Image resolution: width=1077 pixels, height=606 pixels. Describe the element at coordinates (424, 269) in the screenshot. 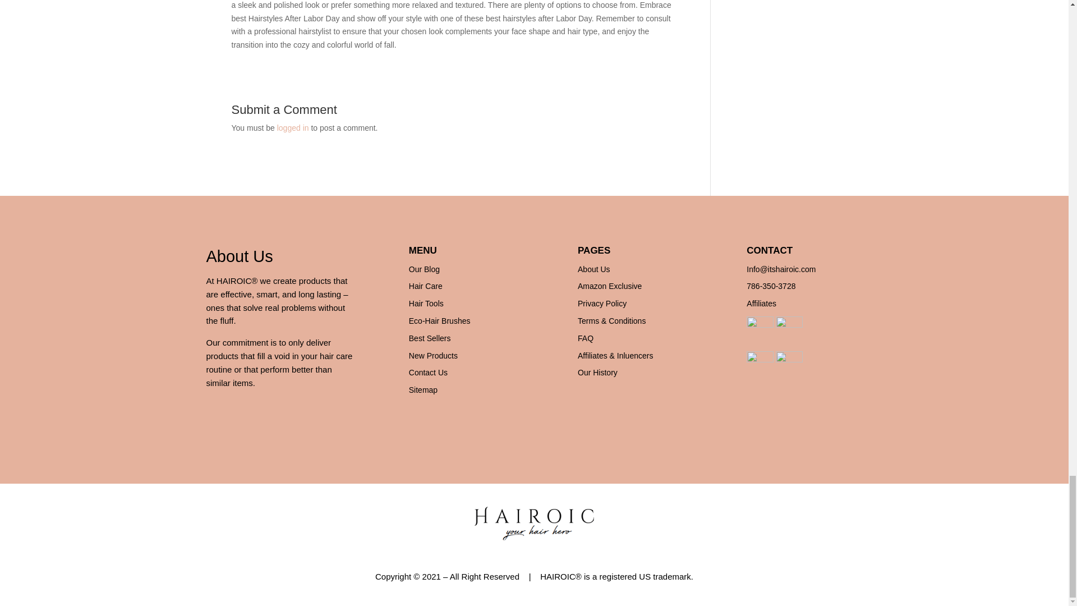

I see `Our Blog` at that location.